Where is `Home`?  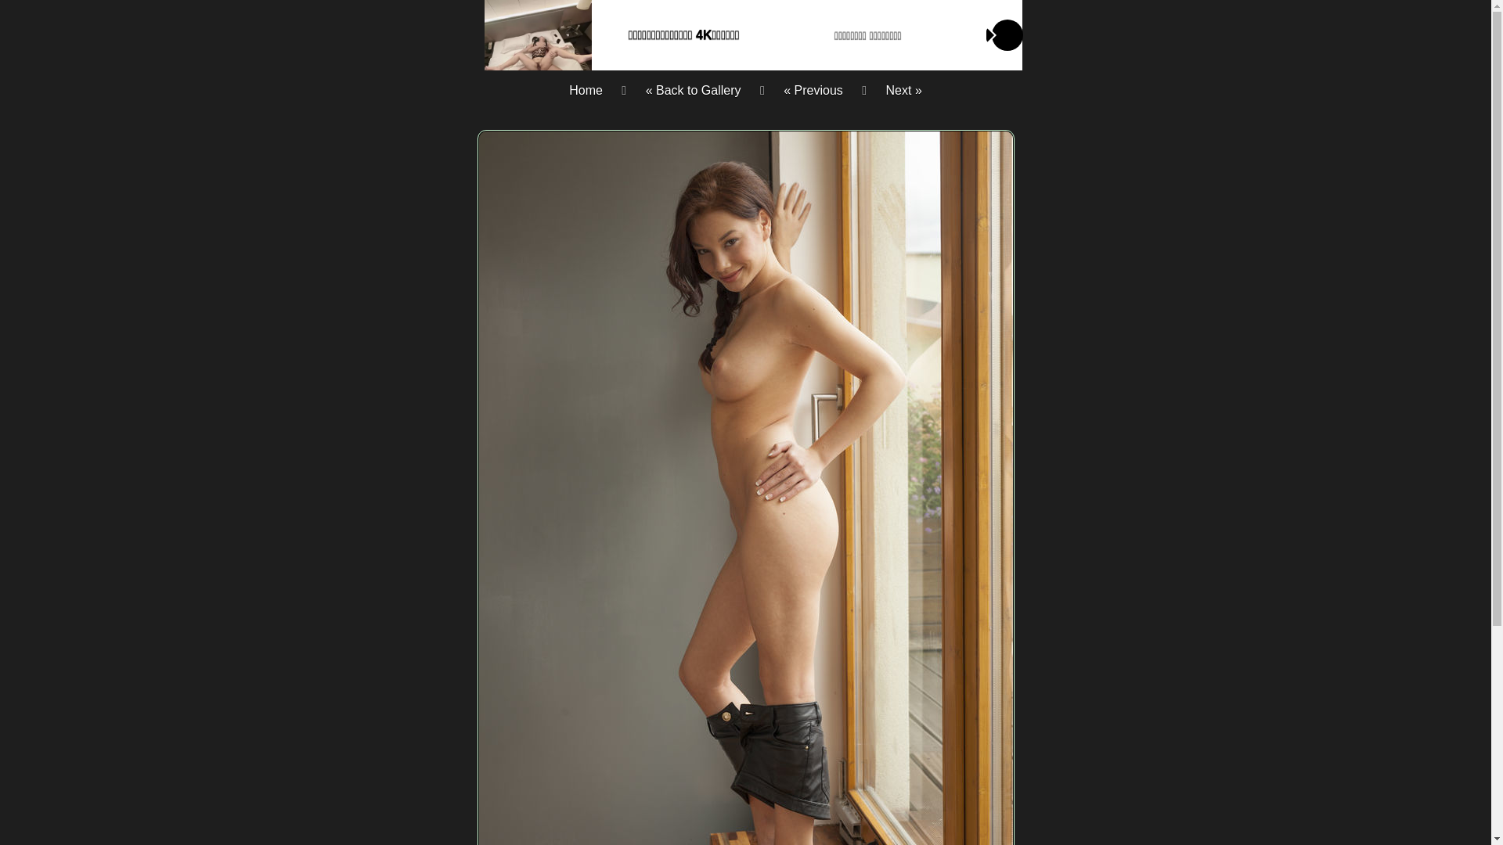
Home is located at coordinates (586, 91).